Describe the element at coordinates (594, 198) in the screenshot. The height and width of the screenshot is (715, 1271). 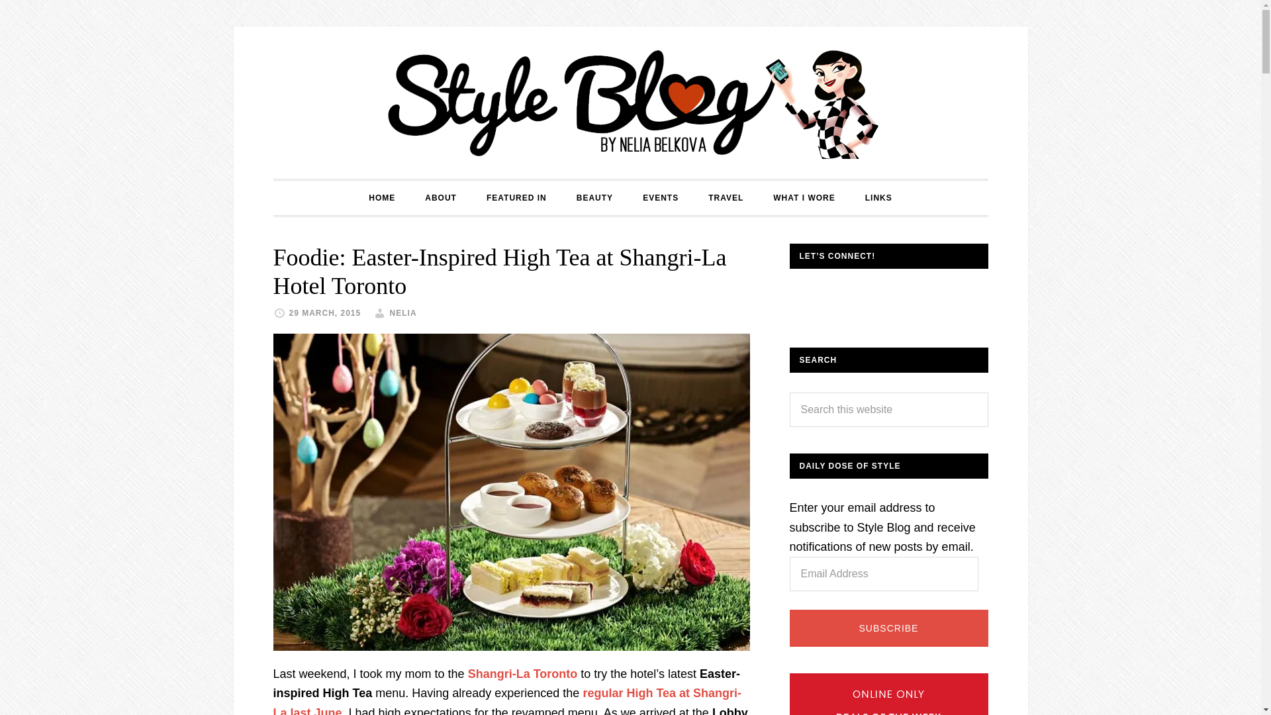
I see `BEAUTY` at that location.